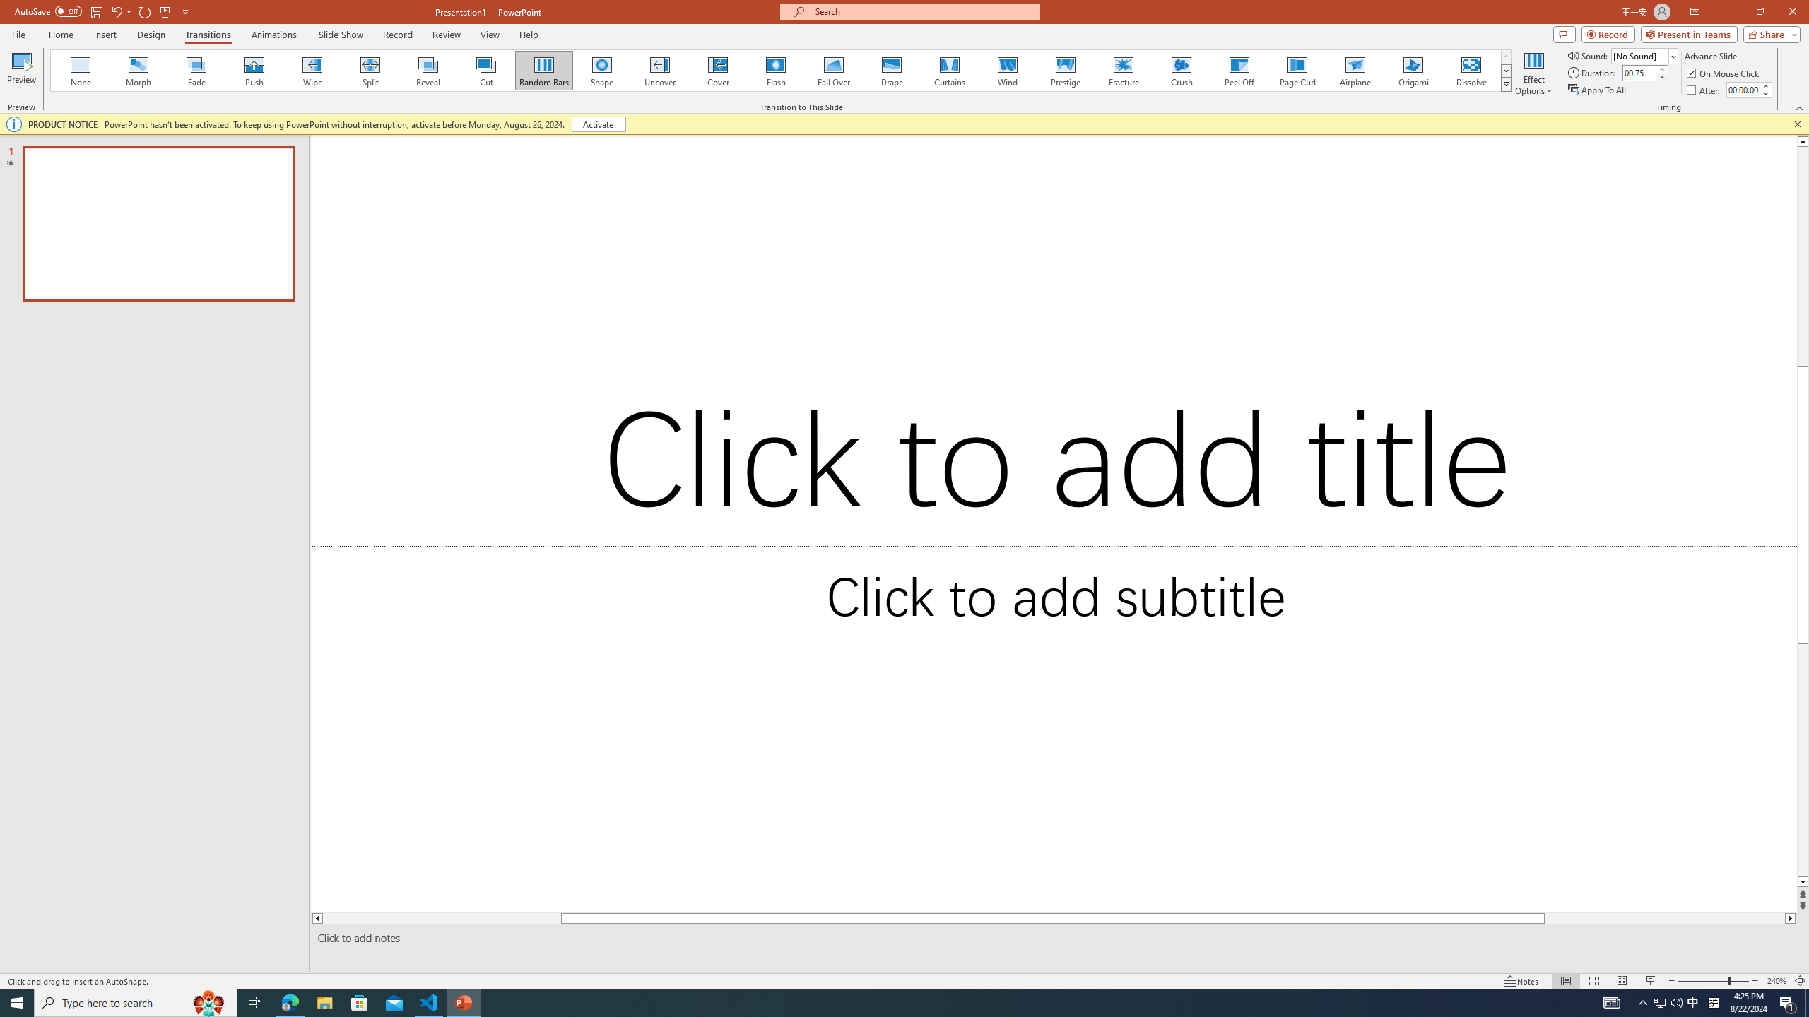 The image size is (1809, 1017). What do you see at coordinates (1123, 71) in the screenshot?
I see `Fracture` at bounding box center [1123, 71].